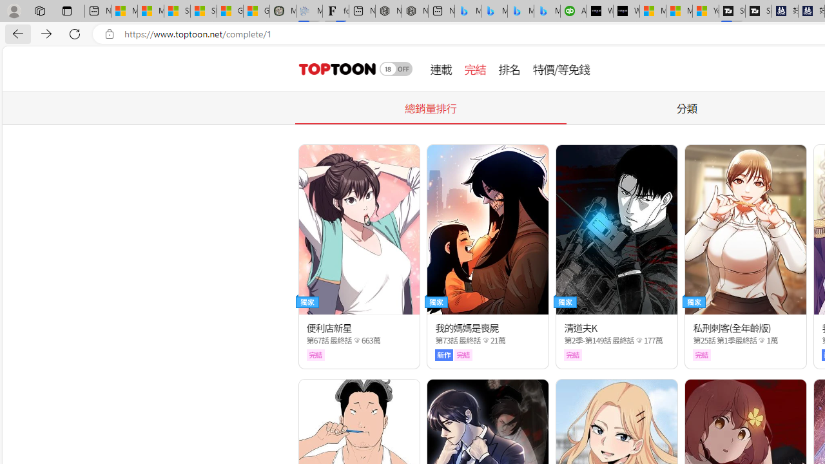  Describe the element at coordinates (732, 12) in the screenshot. I see `Streaming Coverage | T3` at that location.